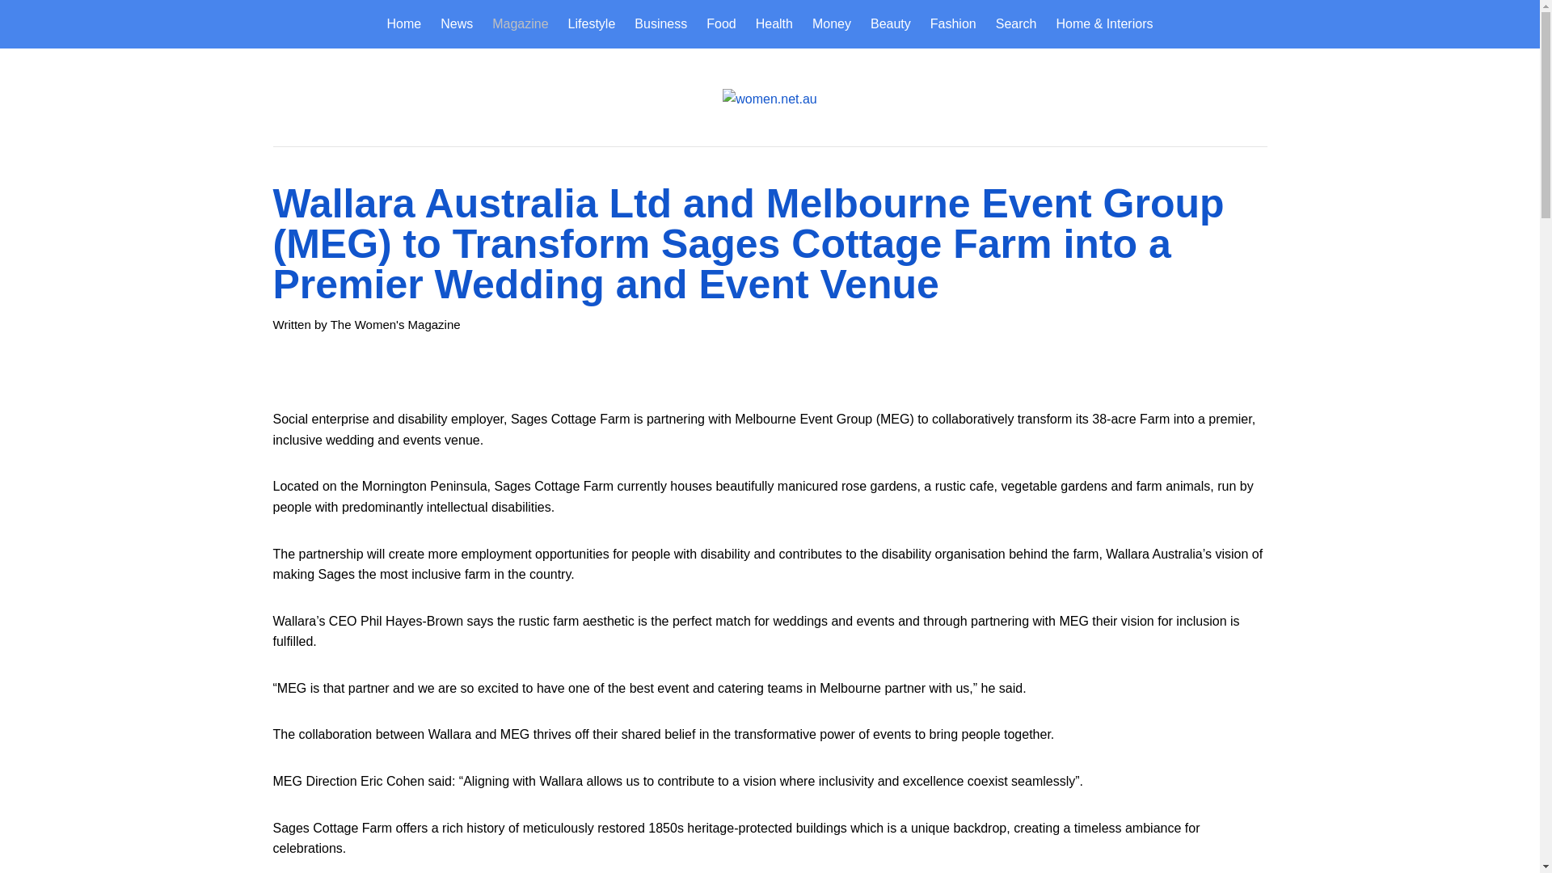 The height and width of the screenshot is (873, 1552). Describe the element at coordinates (457, 24) in the screenshot. I see `News` at that location.